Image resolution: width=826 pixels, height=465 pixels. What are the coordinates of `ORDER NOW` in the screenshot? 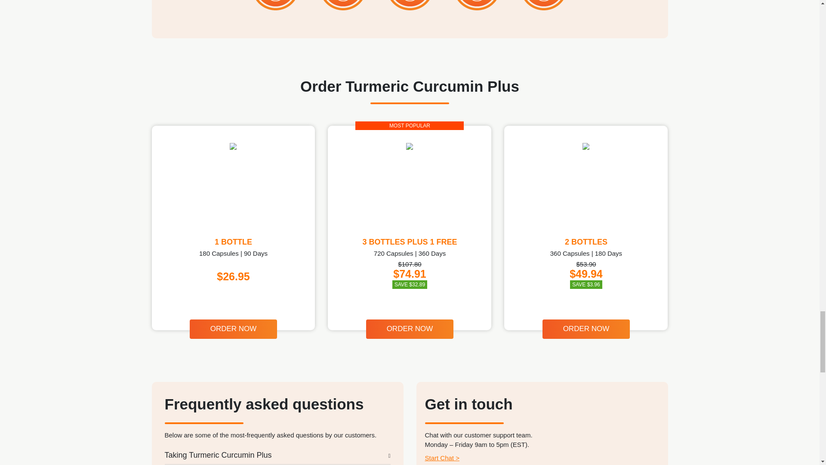 It's located at (410, 329).